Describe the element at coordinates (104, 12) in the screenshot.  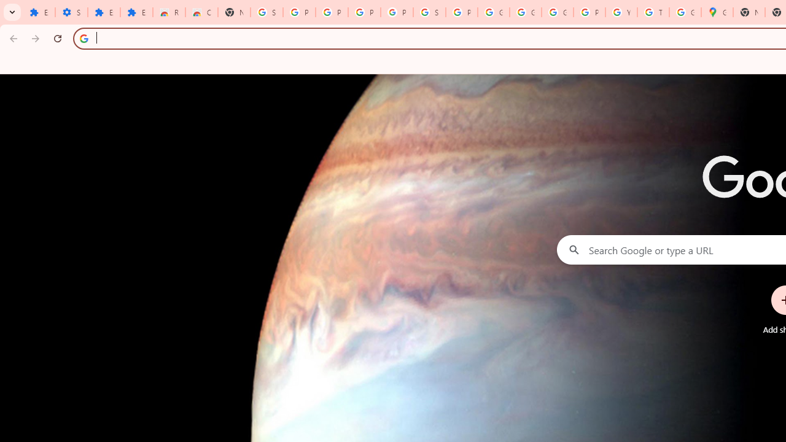
I see `Extensions` at that location.